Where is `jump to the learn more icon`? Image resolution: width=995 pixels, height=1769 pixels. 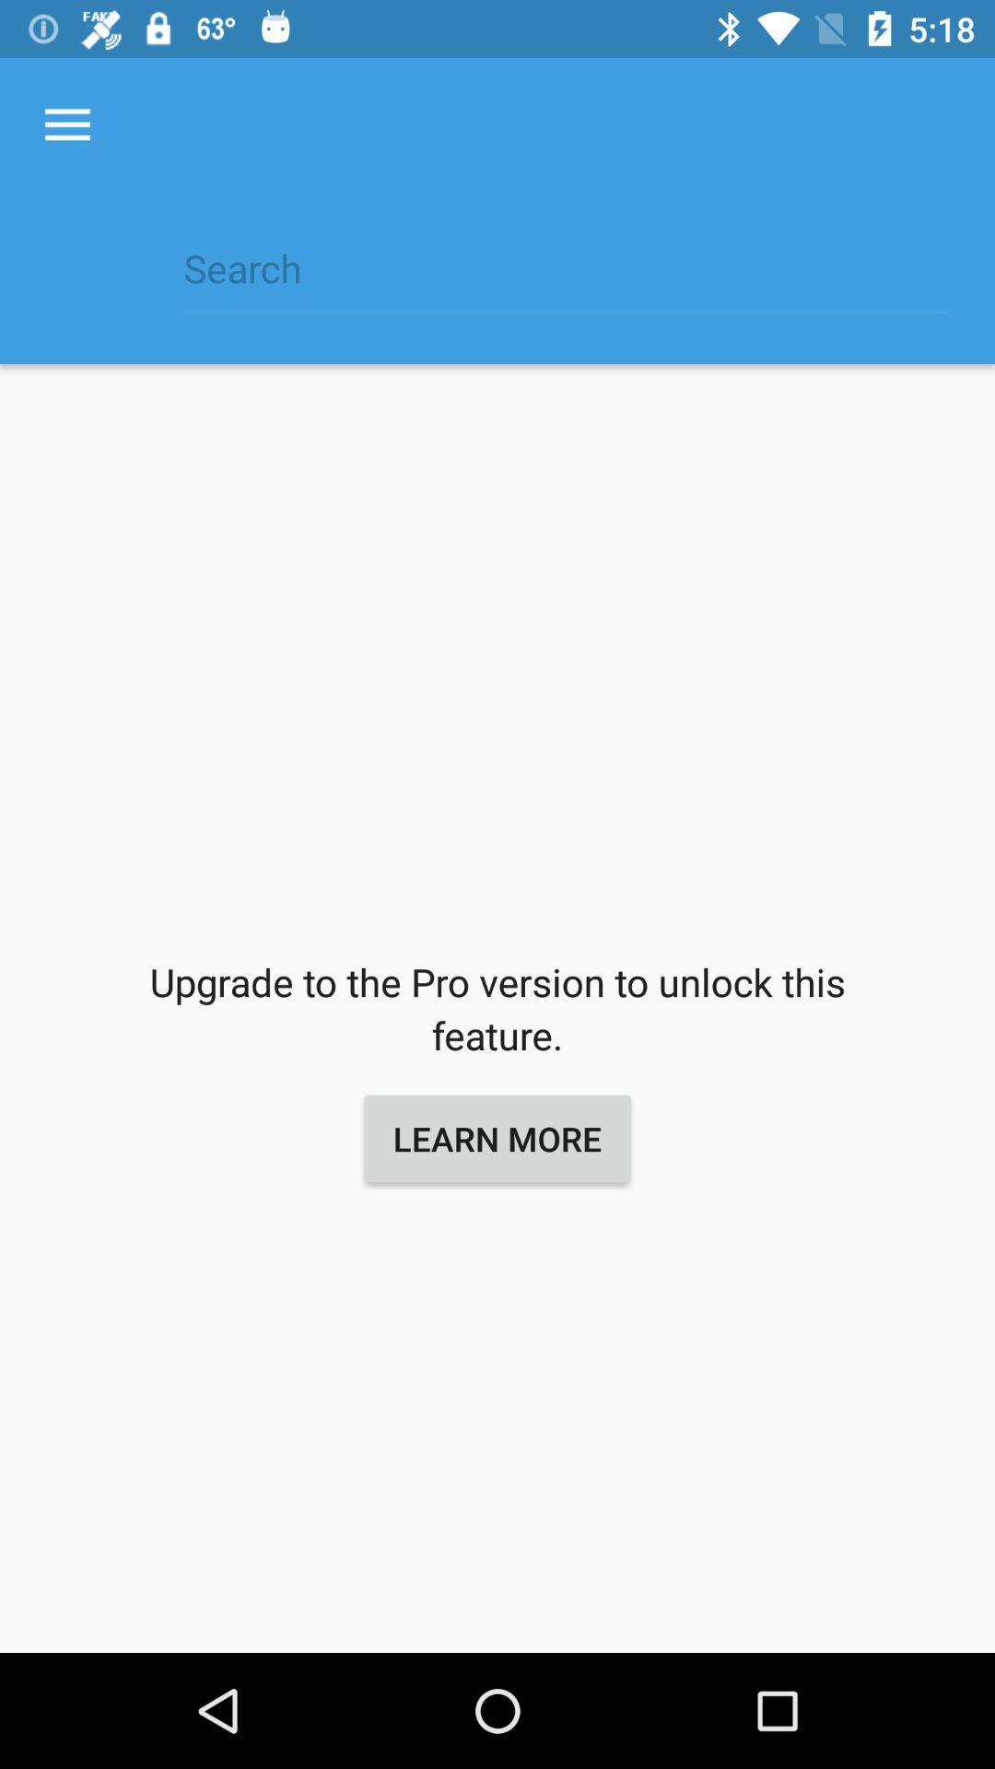
jump to the learn more icon is located at coordinates (497, 1138).